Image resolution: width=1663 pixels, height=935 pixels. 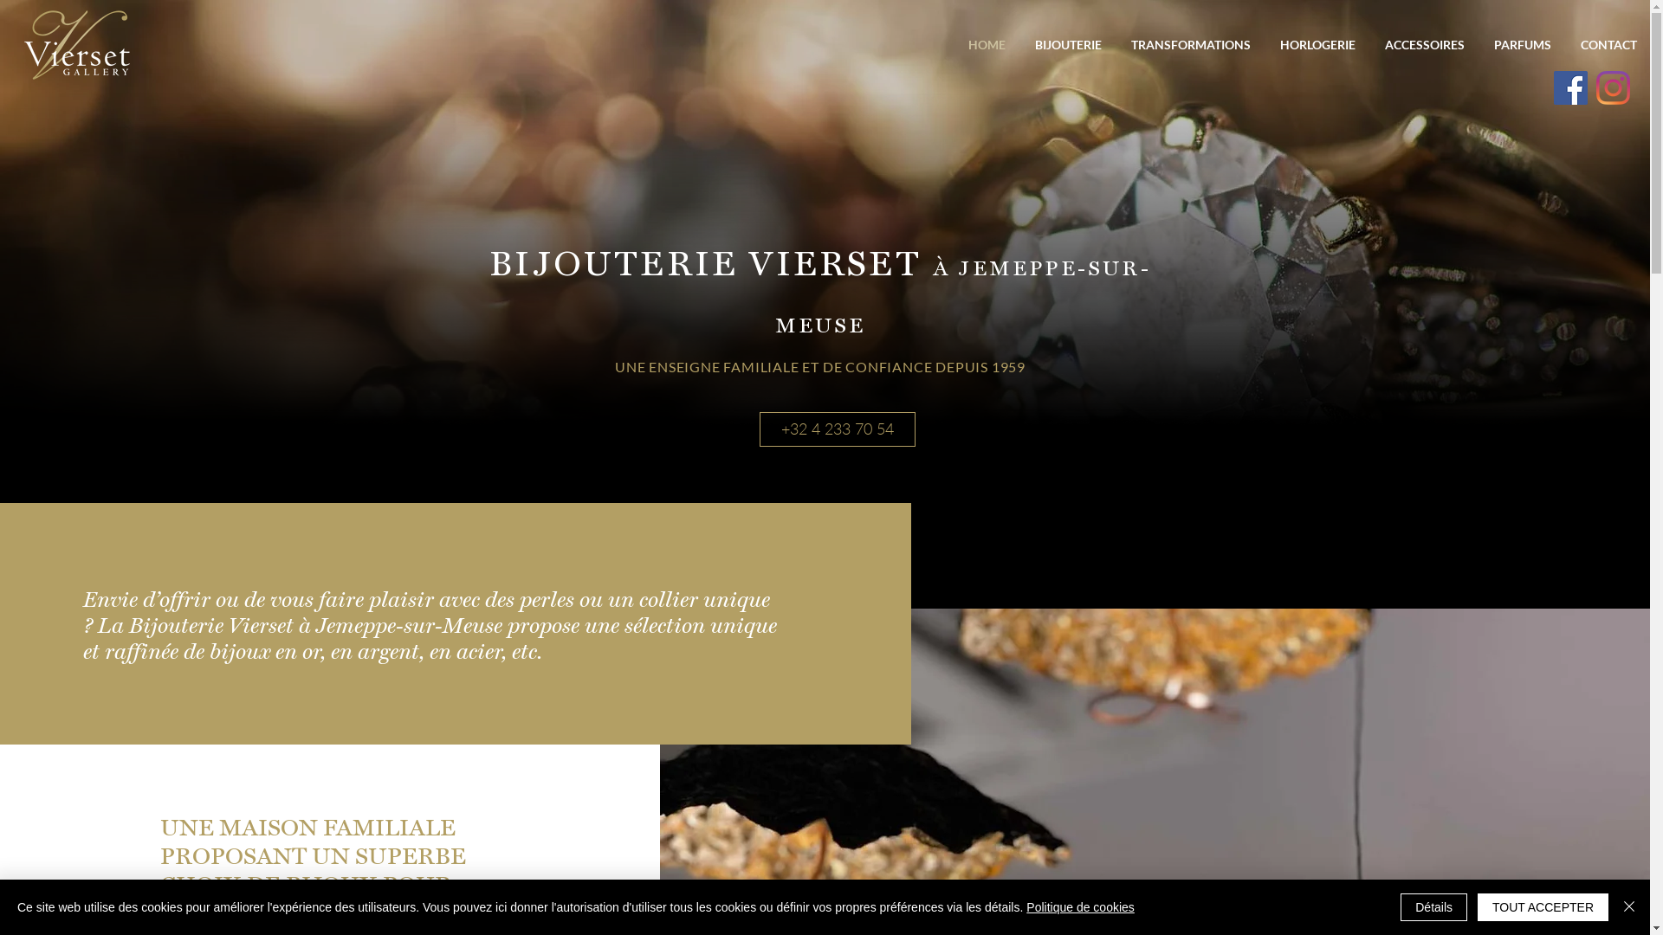 I want to click on TRANSFORMATIONS, so click(x=1189, y=45).